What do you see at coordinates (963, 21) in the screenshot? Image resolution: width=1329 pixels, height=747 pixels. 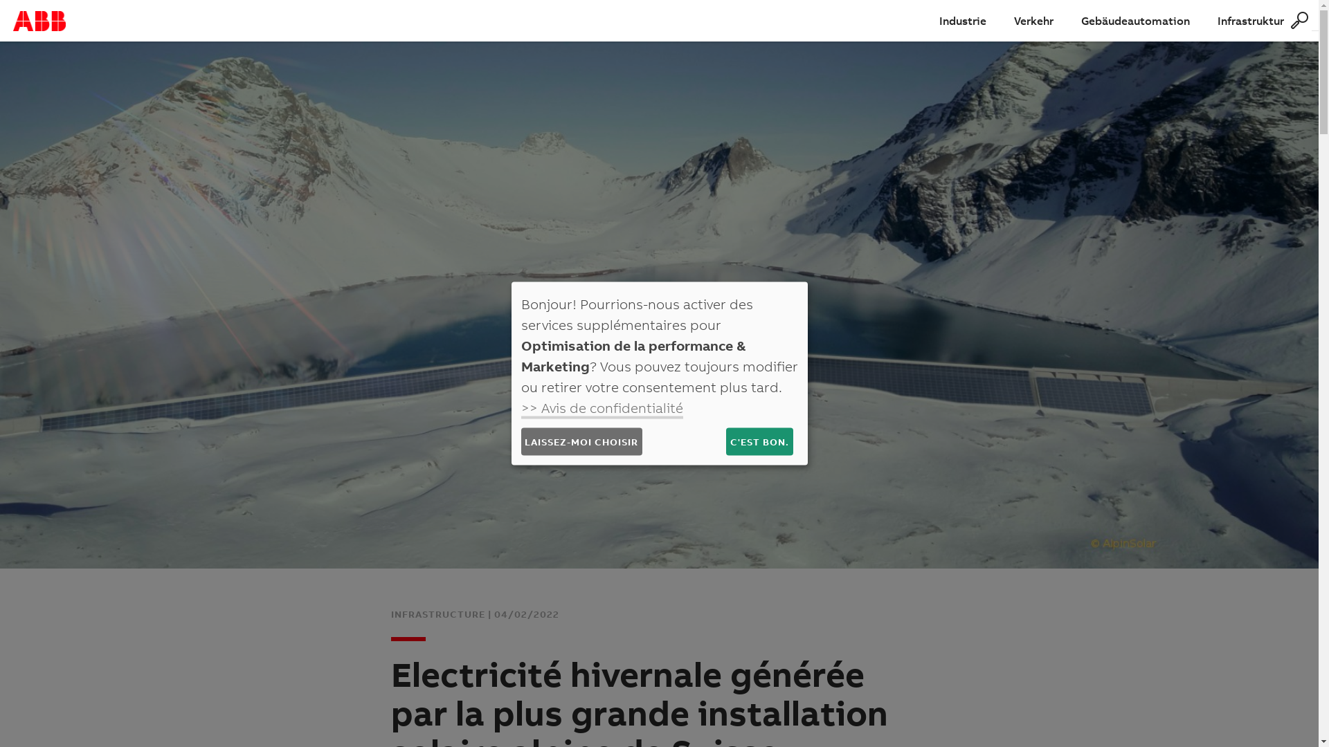 I see `Industrie` at bounding box center [963, 21].